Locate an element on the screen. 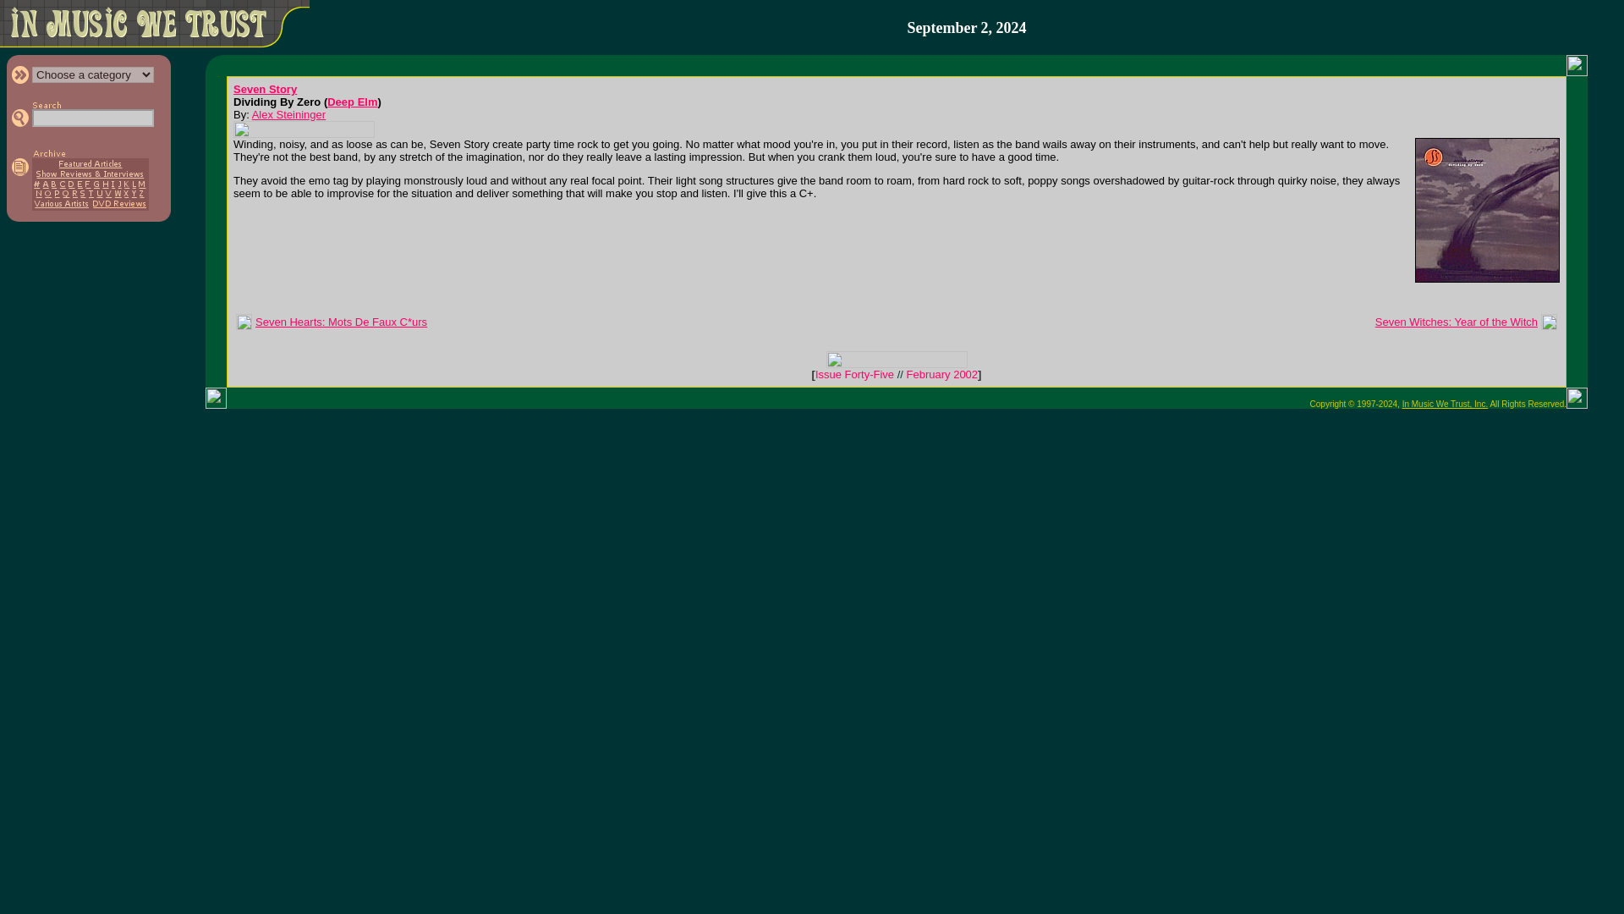 The height and width of the screenshot is (914, 1624). Seven Story is located at coordinates (266, 90).